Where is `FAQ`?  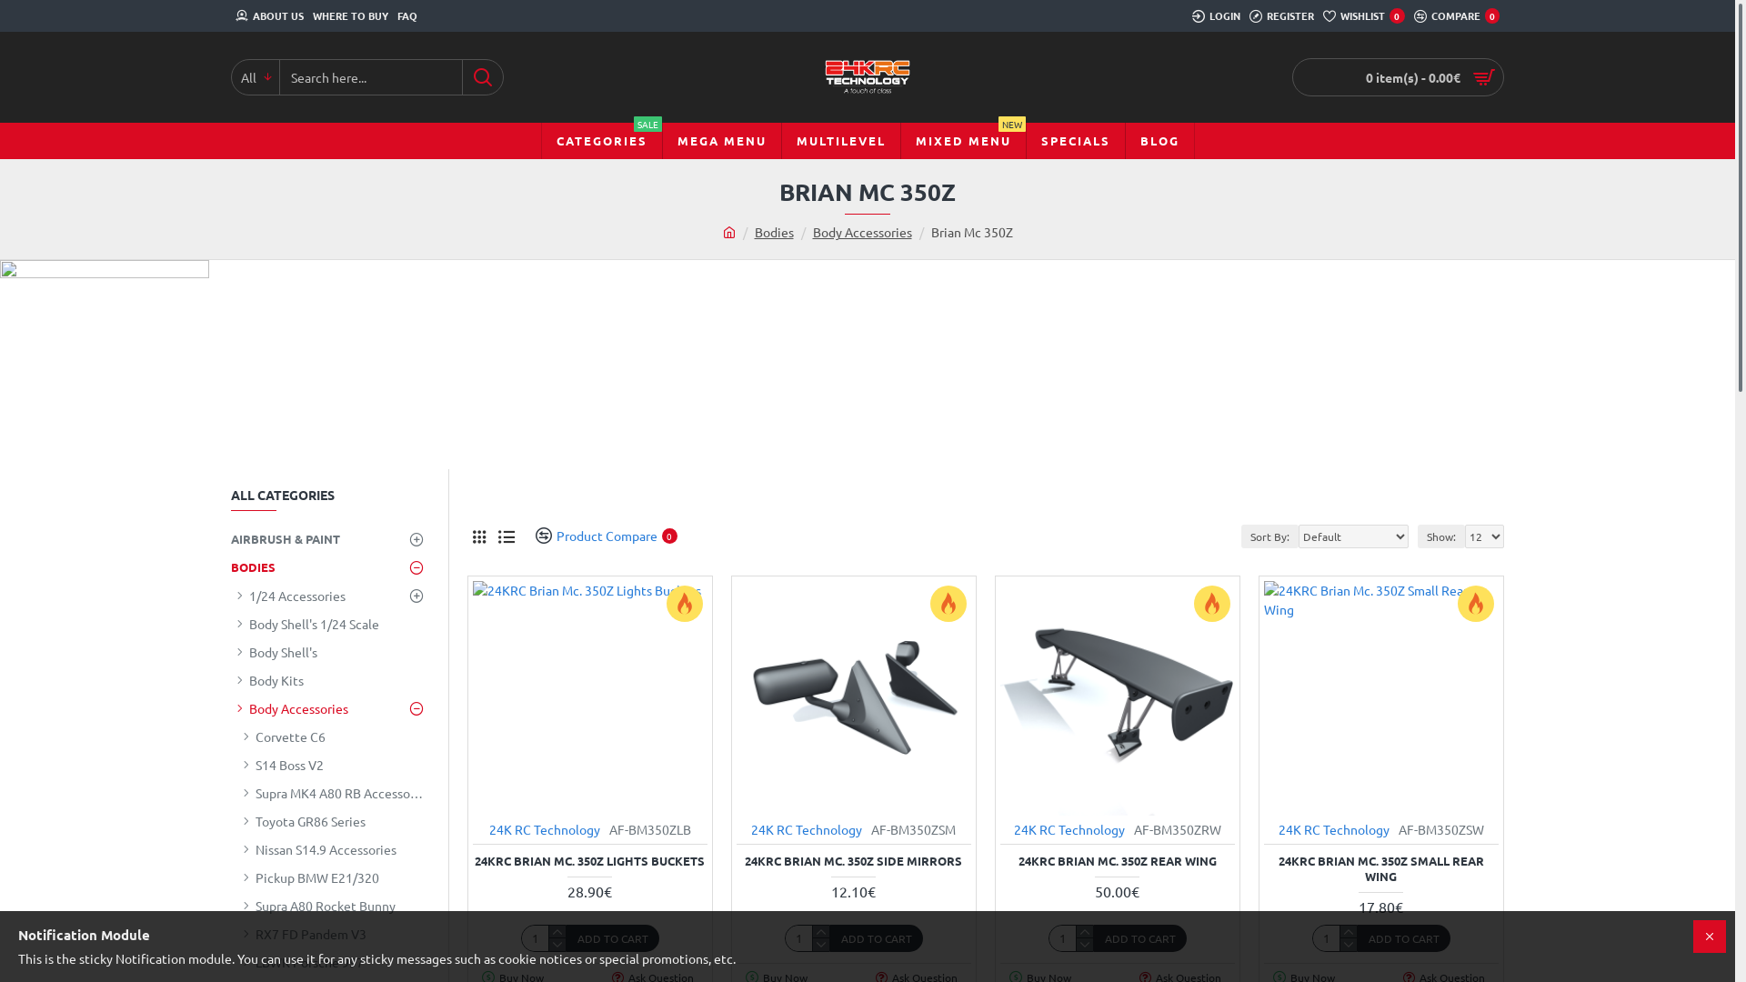
FAQ is located at coordinates (407, 16).